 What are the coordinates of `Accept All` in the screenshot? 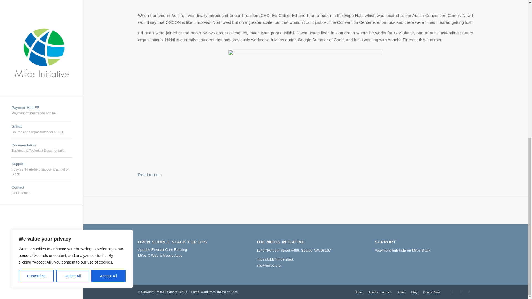 It's located at (109, 23).